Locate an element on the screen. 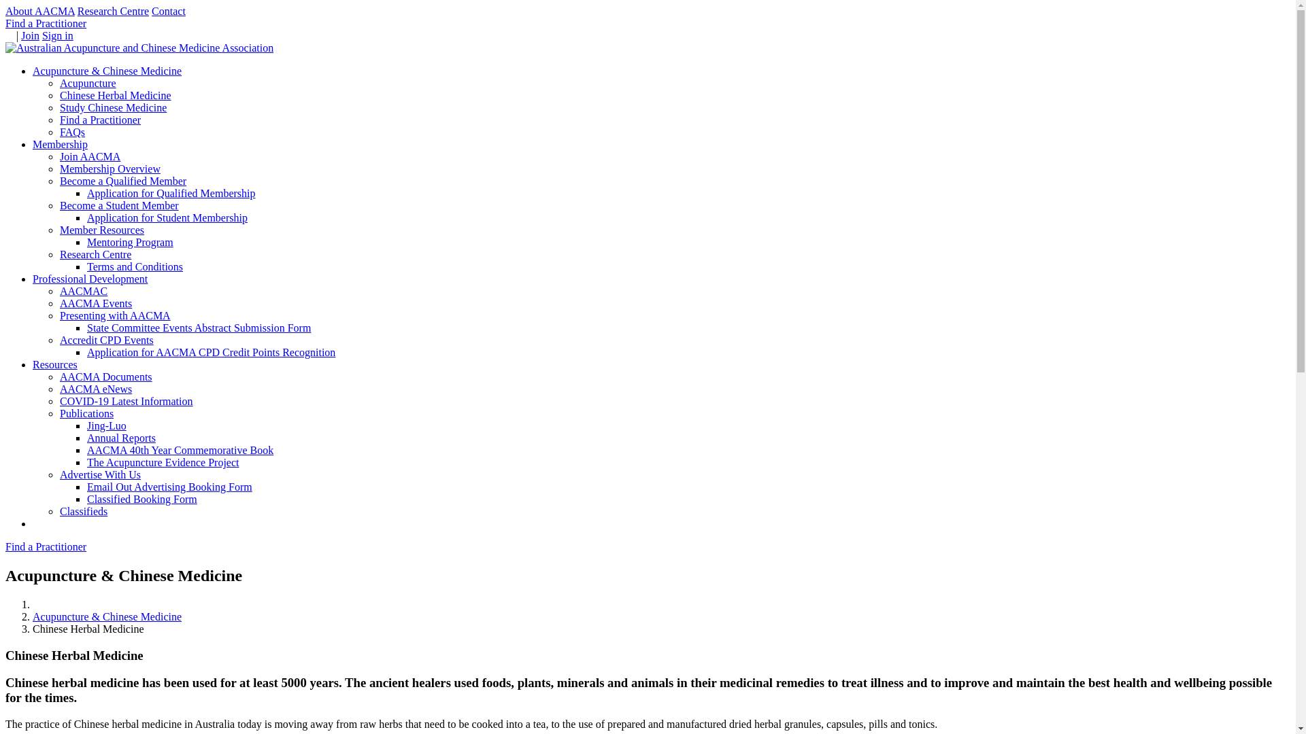 Image resolution: width=1306 pixels, height=734 pixels. Find a Practitioner is located at coordinates (46, 546).